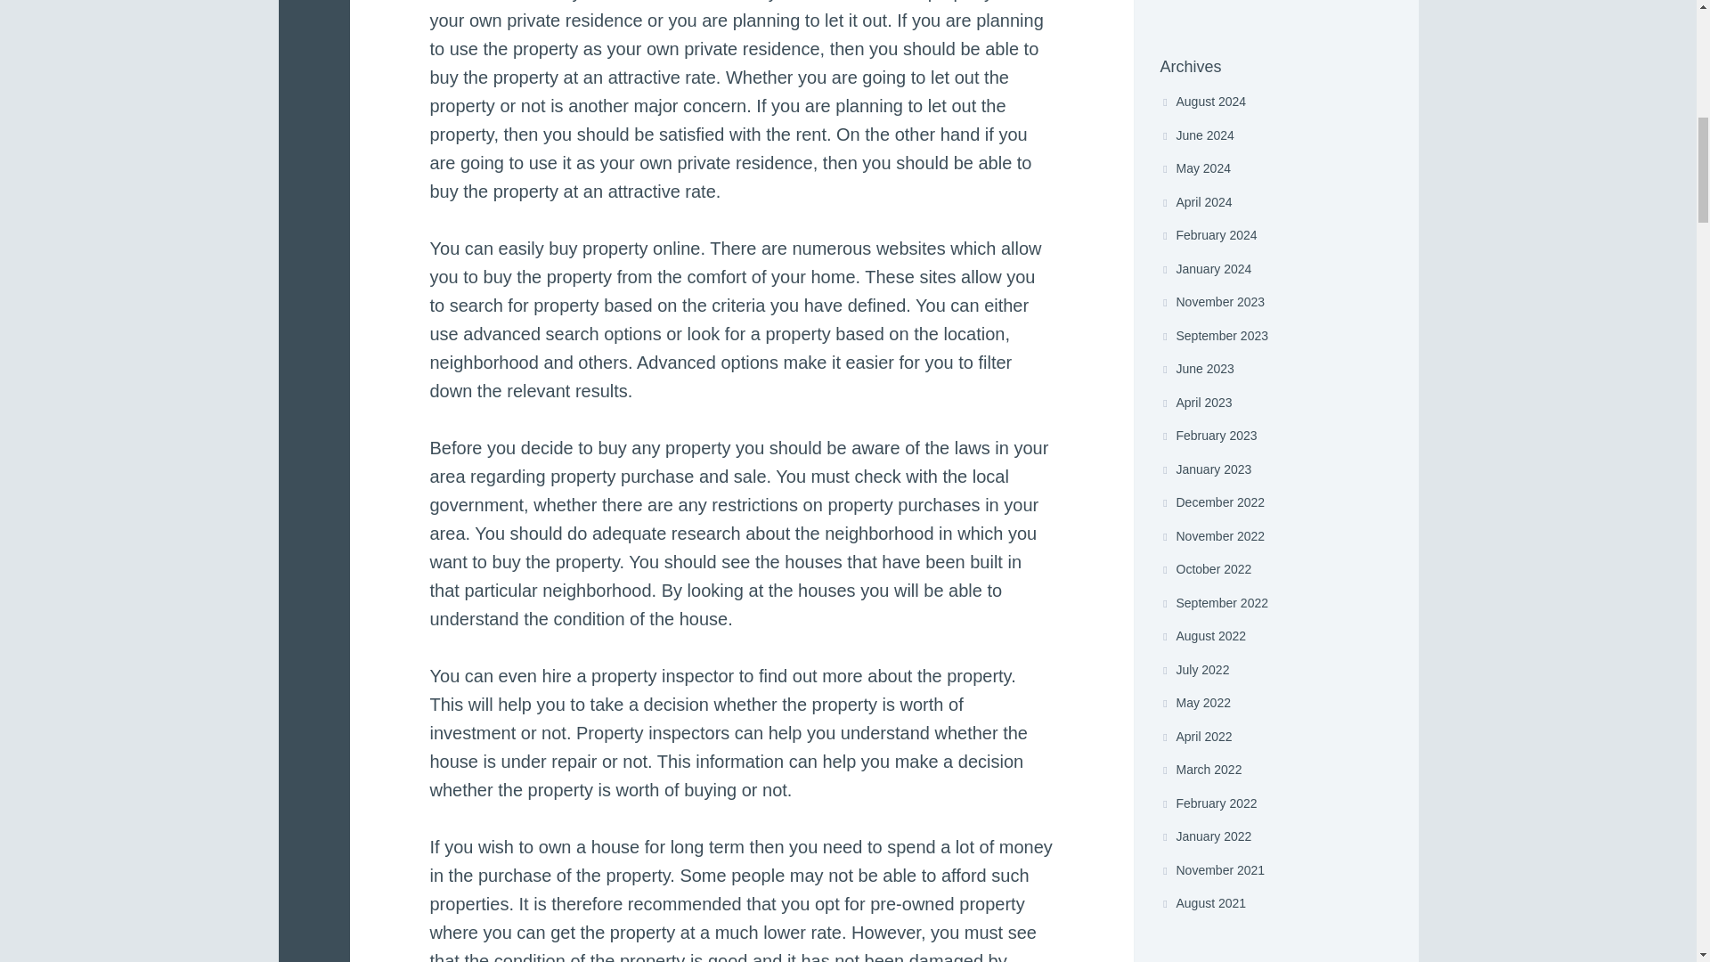 This screenshot has height=962, width=1710. I want to click on June 2023, so click(1195, 369).